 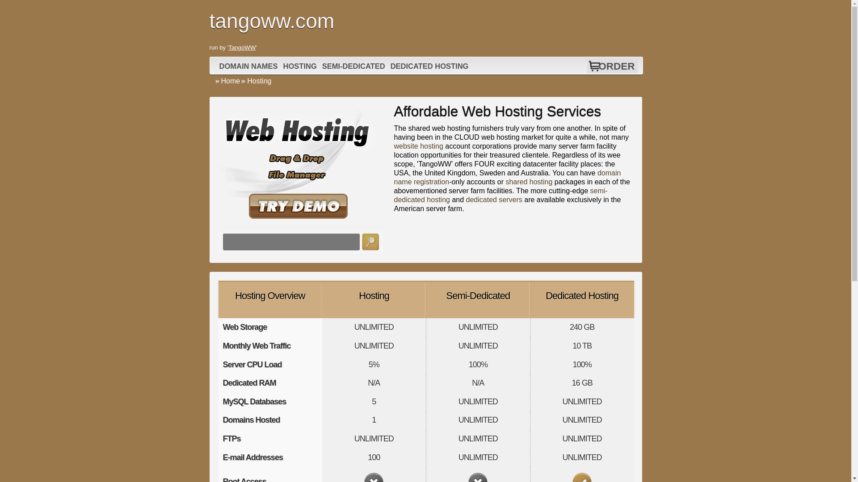 I want to click on Semi-Dedicated, so click(x=478, y=295).